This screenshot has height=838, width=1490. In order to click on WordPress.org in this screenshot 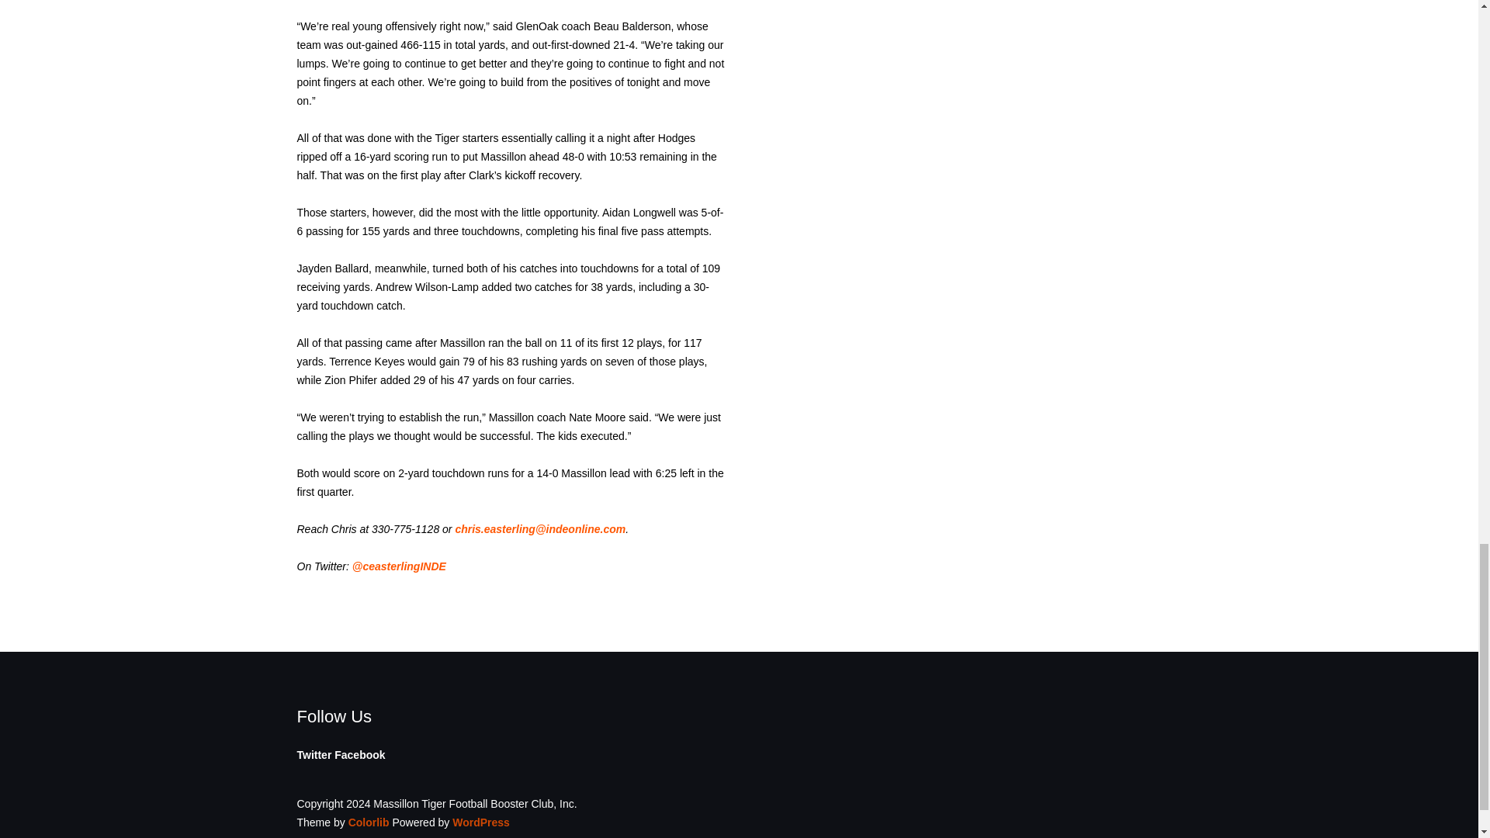, I will do `click(481, 822)`.